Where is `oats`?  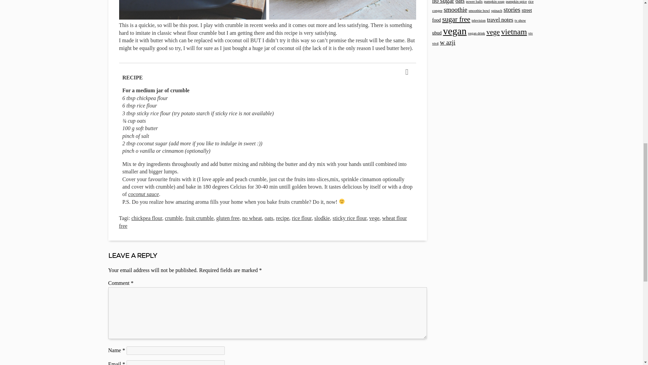 oats is located at coordinates (269, 218).